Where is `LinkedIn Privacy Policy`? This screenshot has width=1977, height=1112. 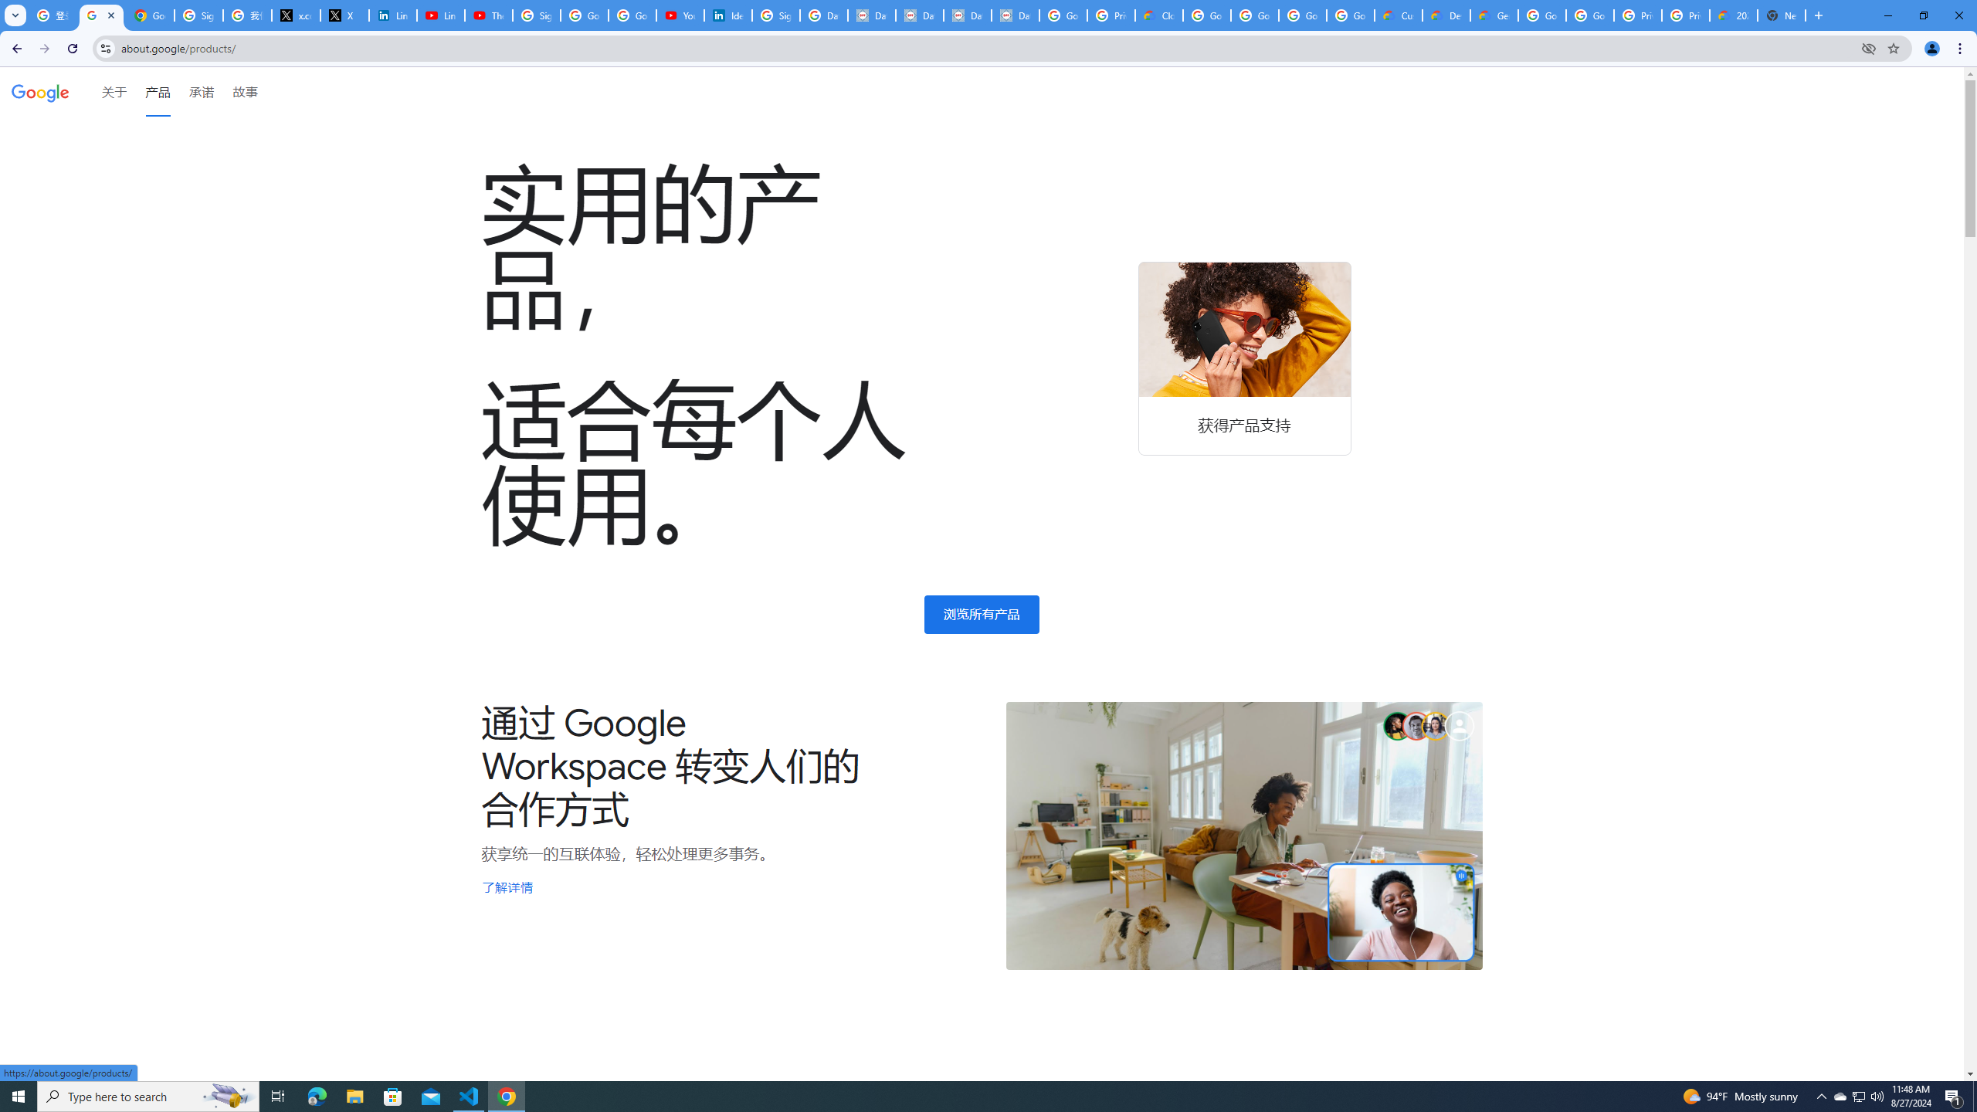 LinkedIn Privacy Policy is located at coordinates (392, 15).